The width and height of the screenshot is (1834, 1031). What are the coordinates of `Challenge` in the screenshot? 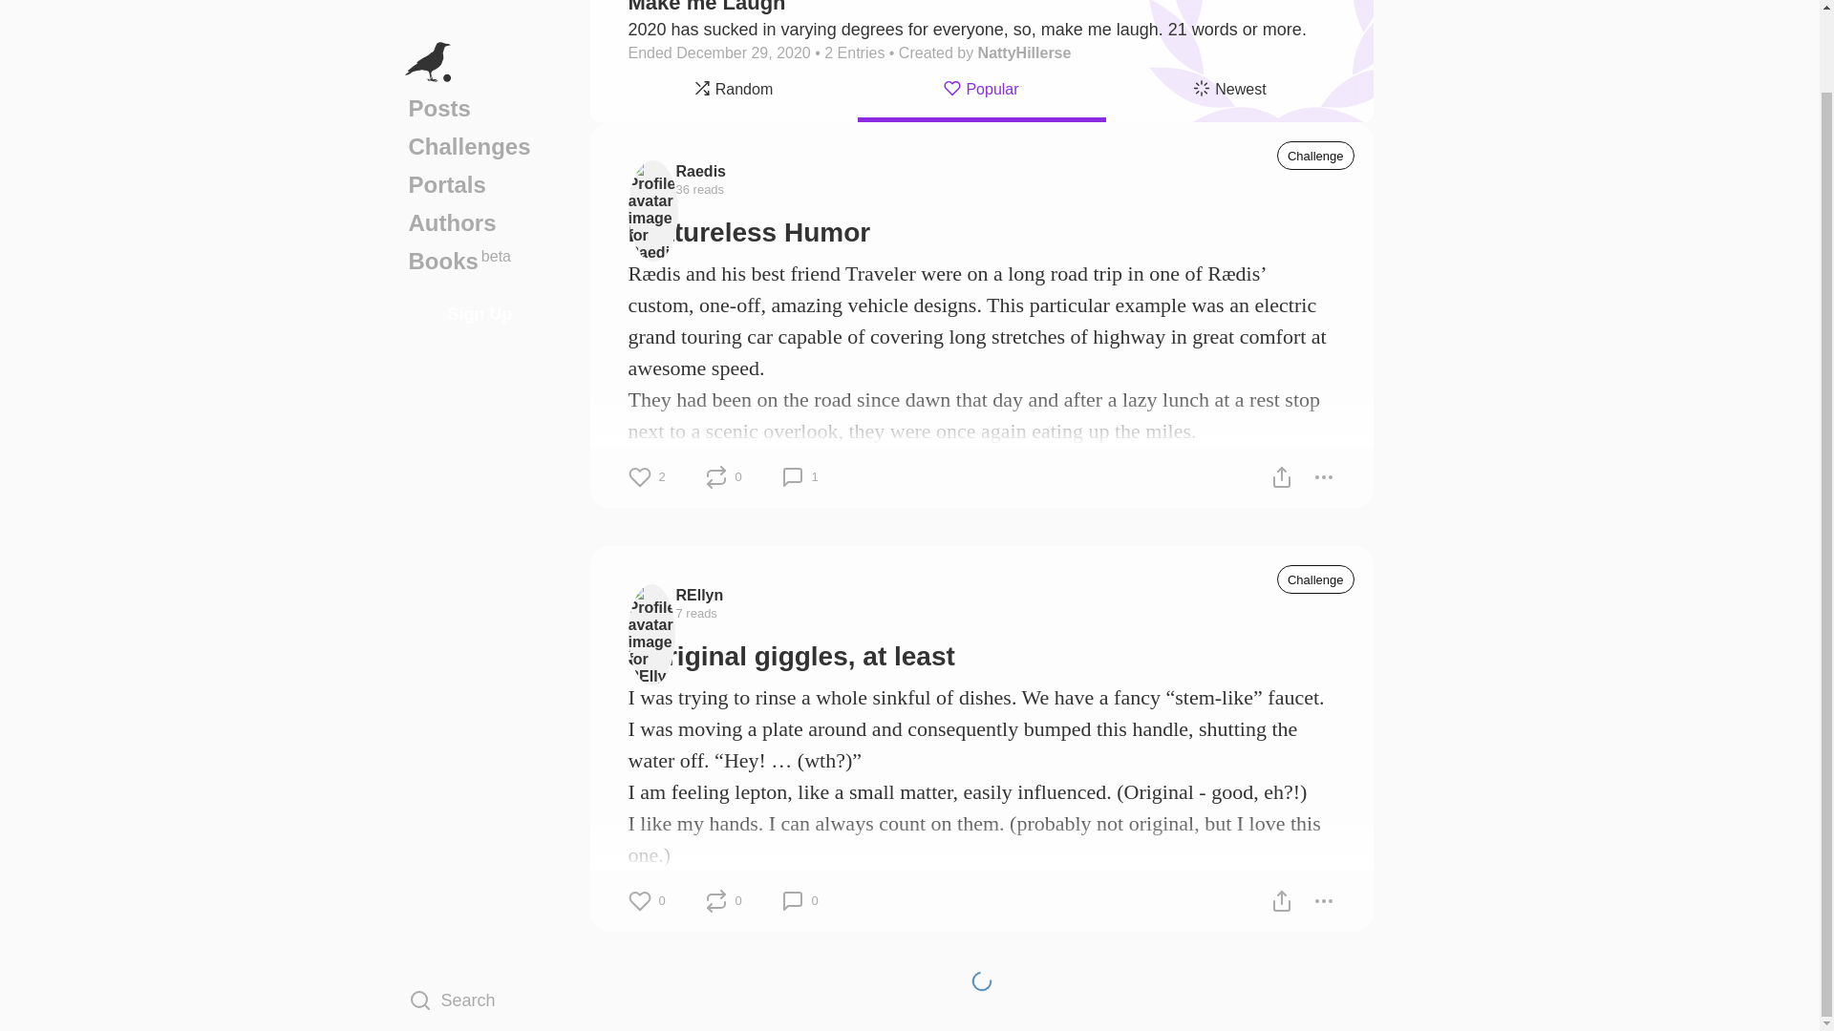 It's located at (1315, 579).